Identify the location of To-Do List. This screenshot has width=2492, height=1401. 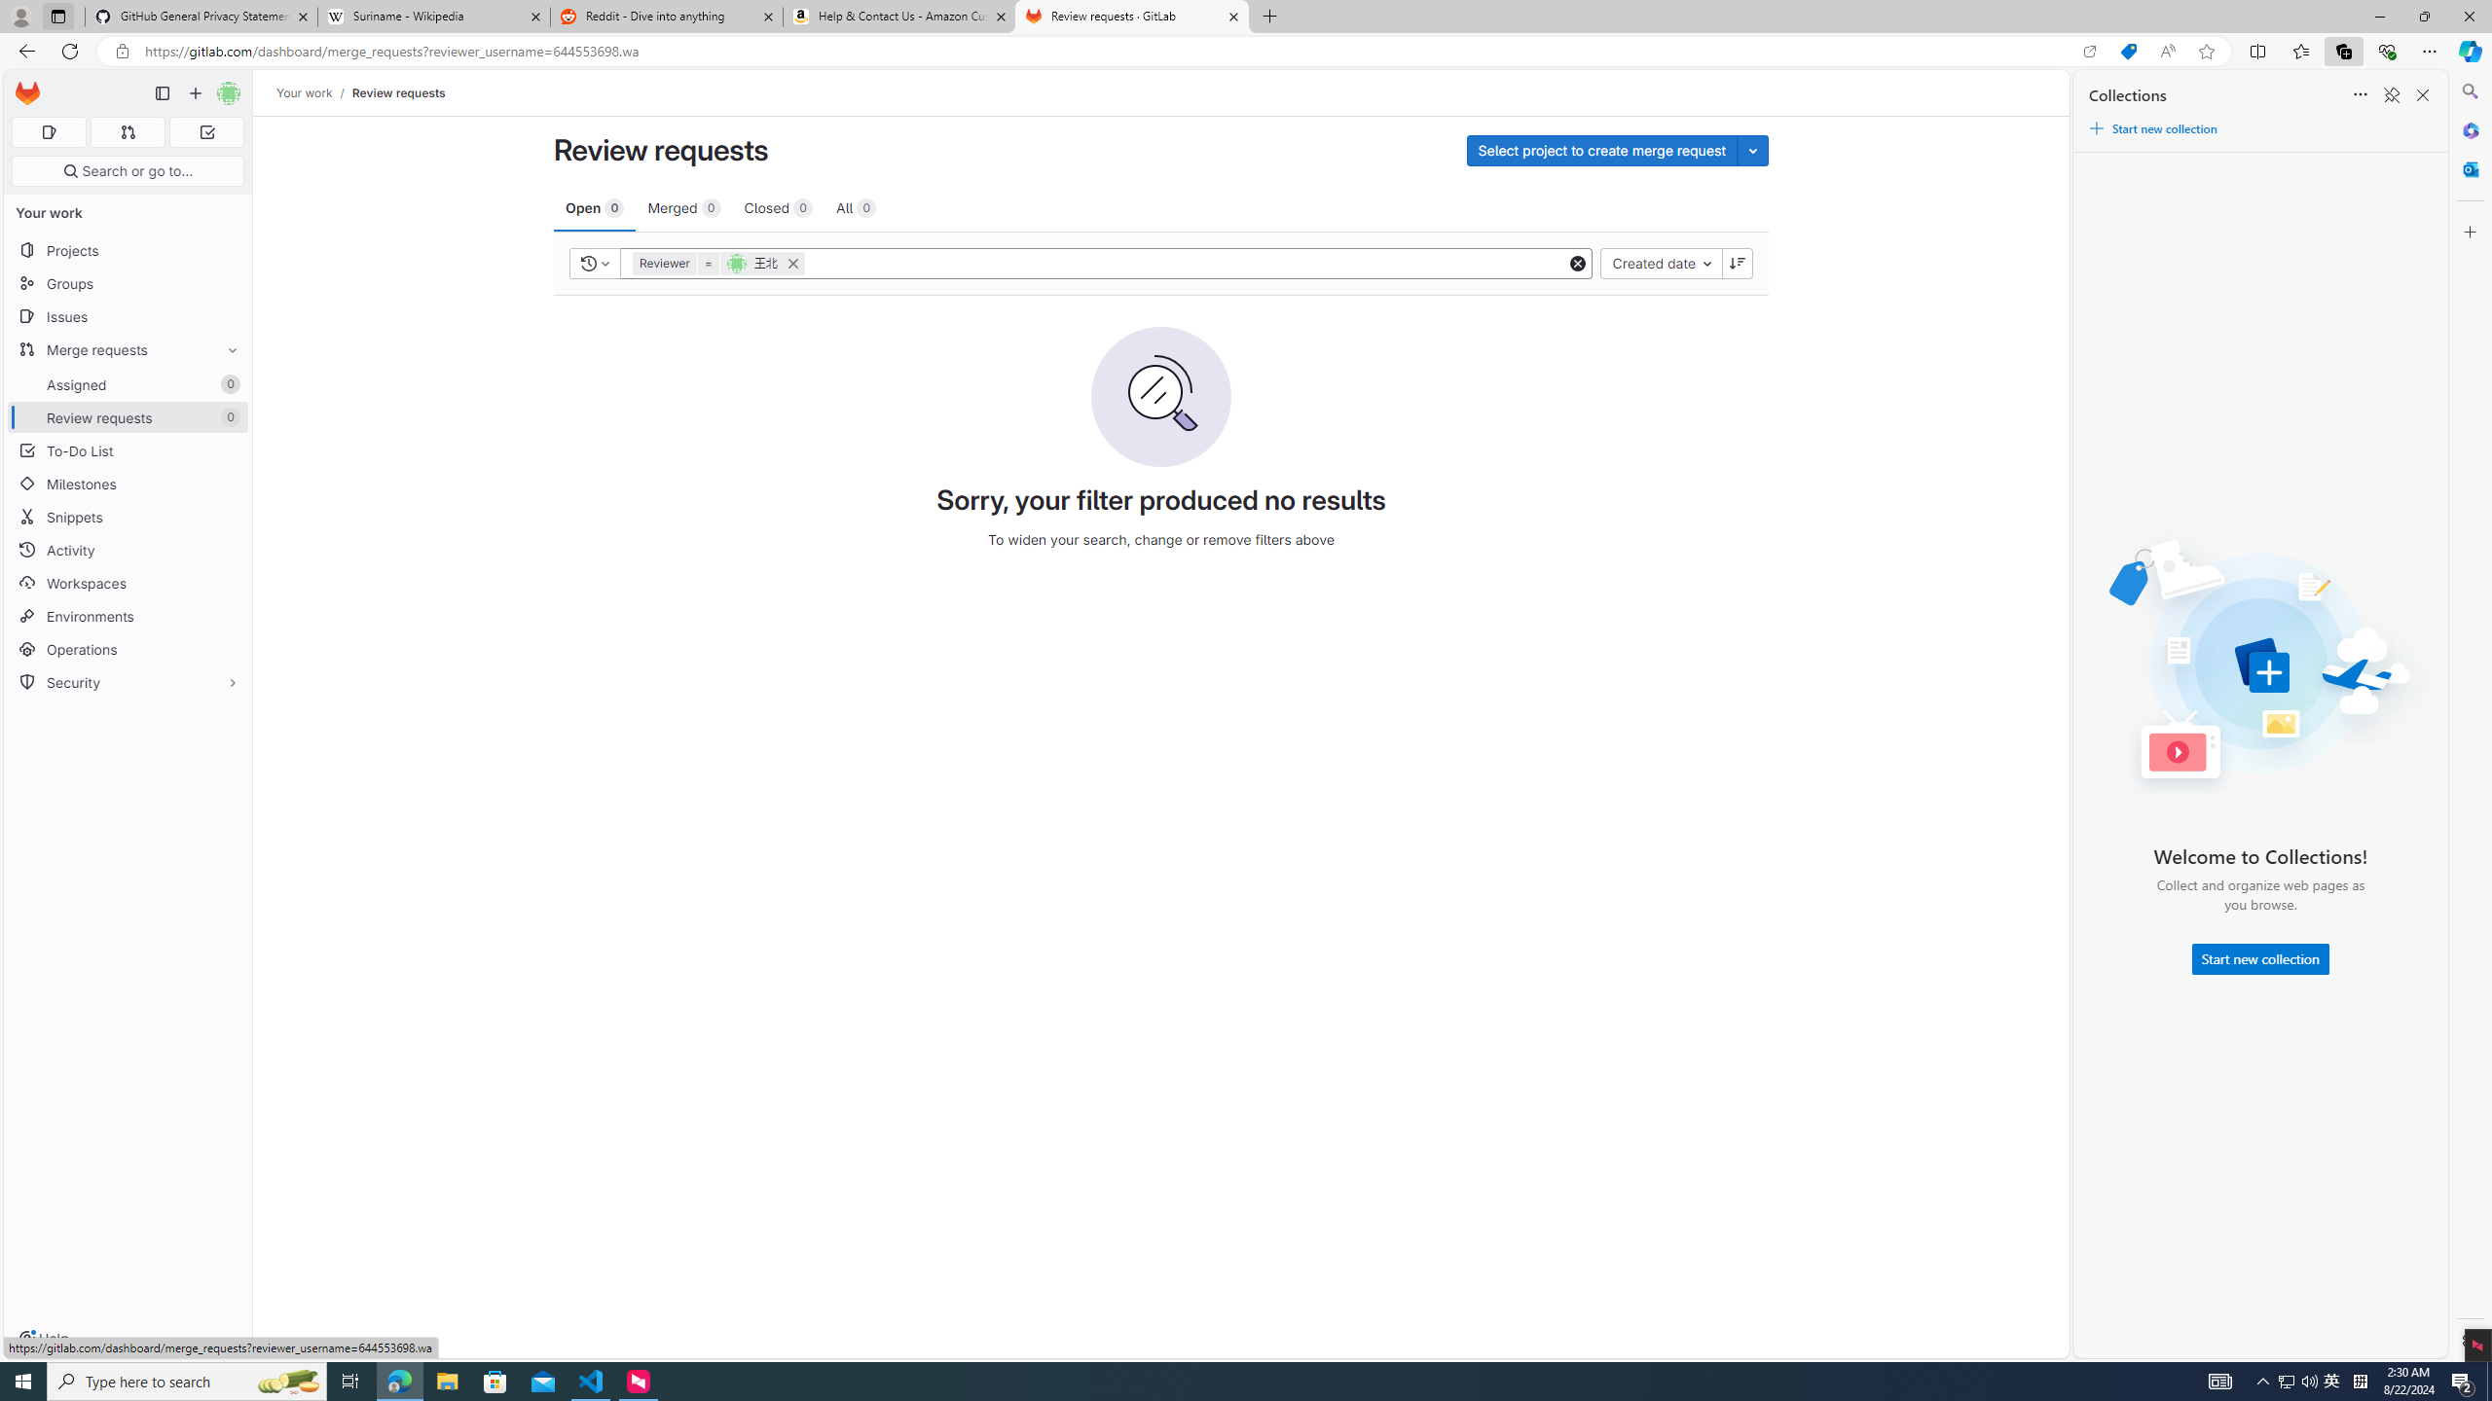
(128, 449).